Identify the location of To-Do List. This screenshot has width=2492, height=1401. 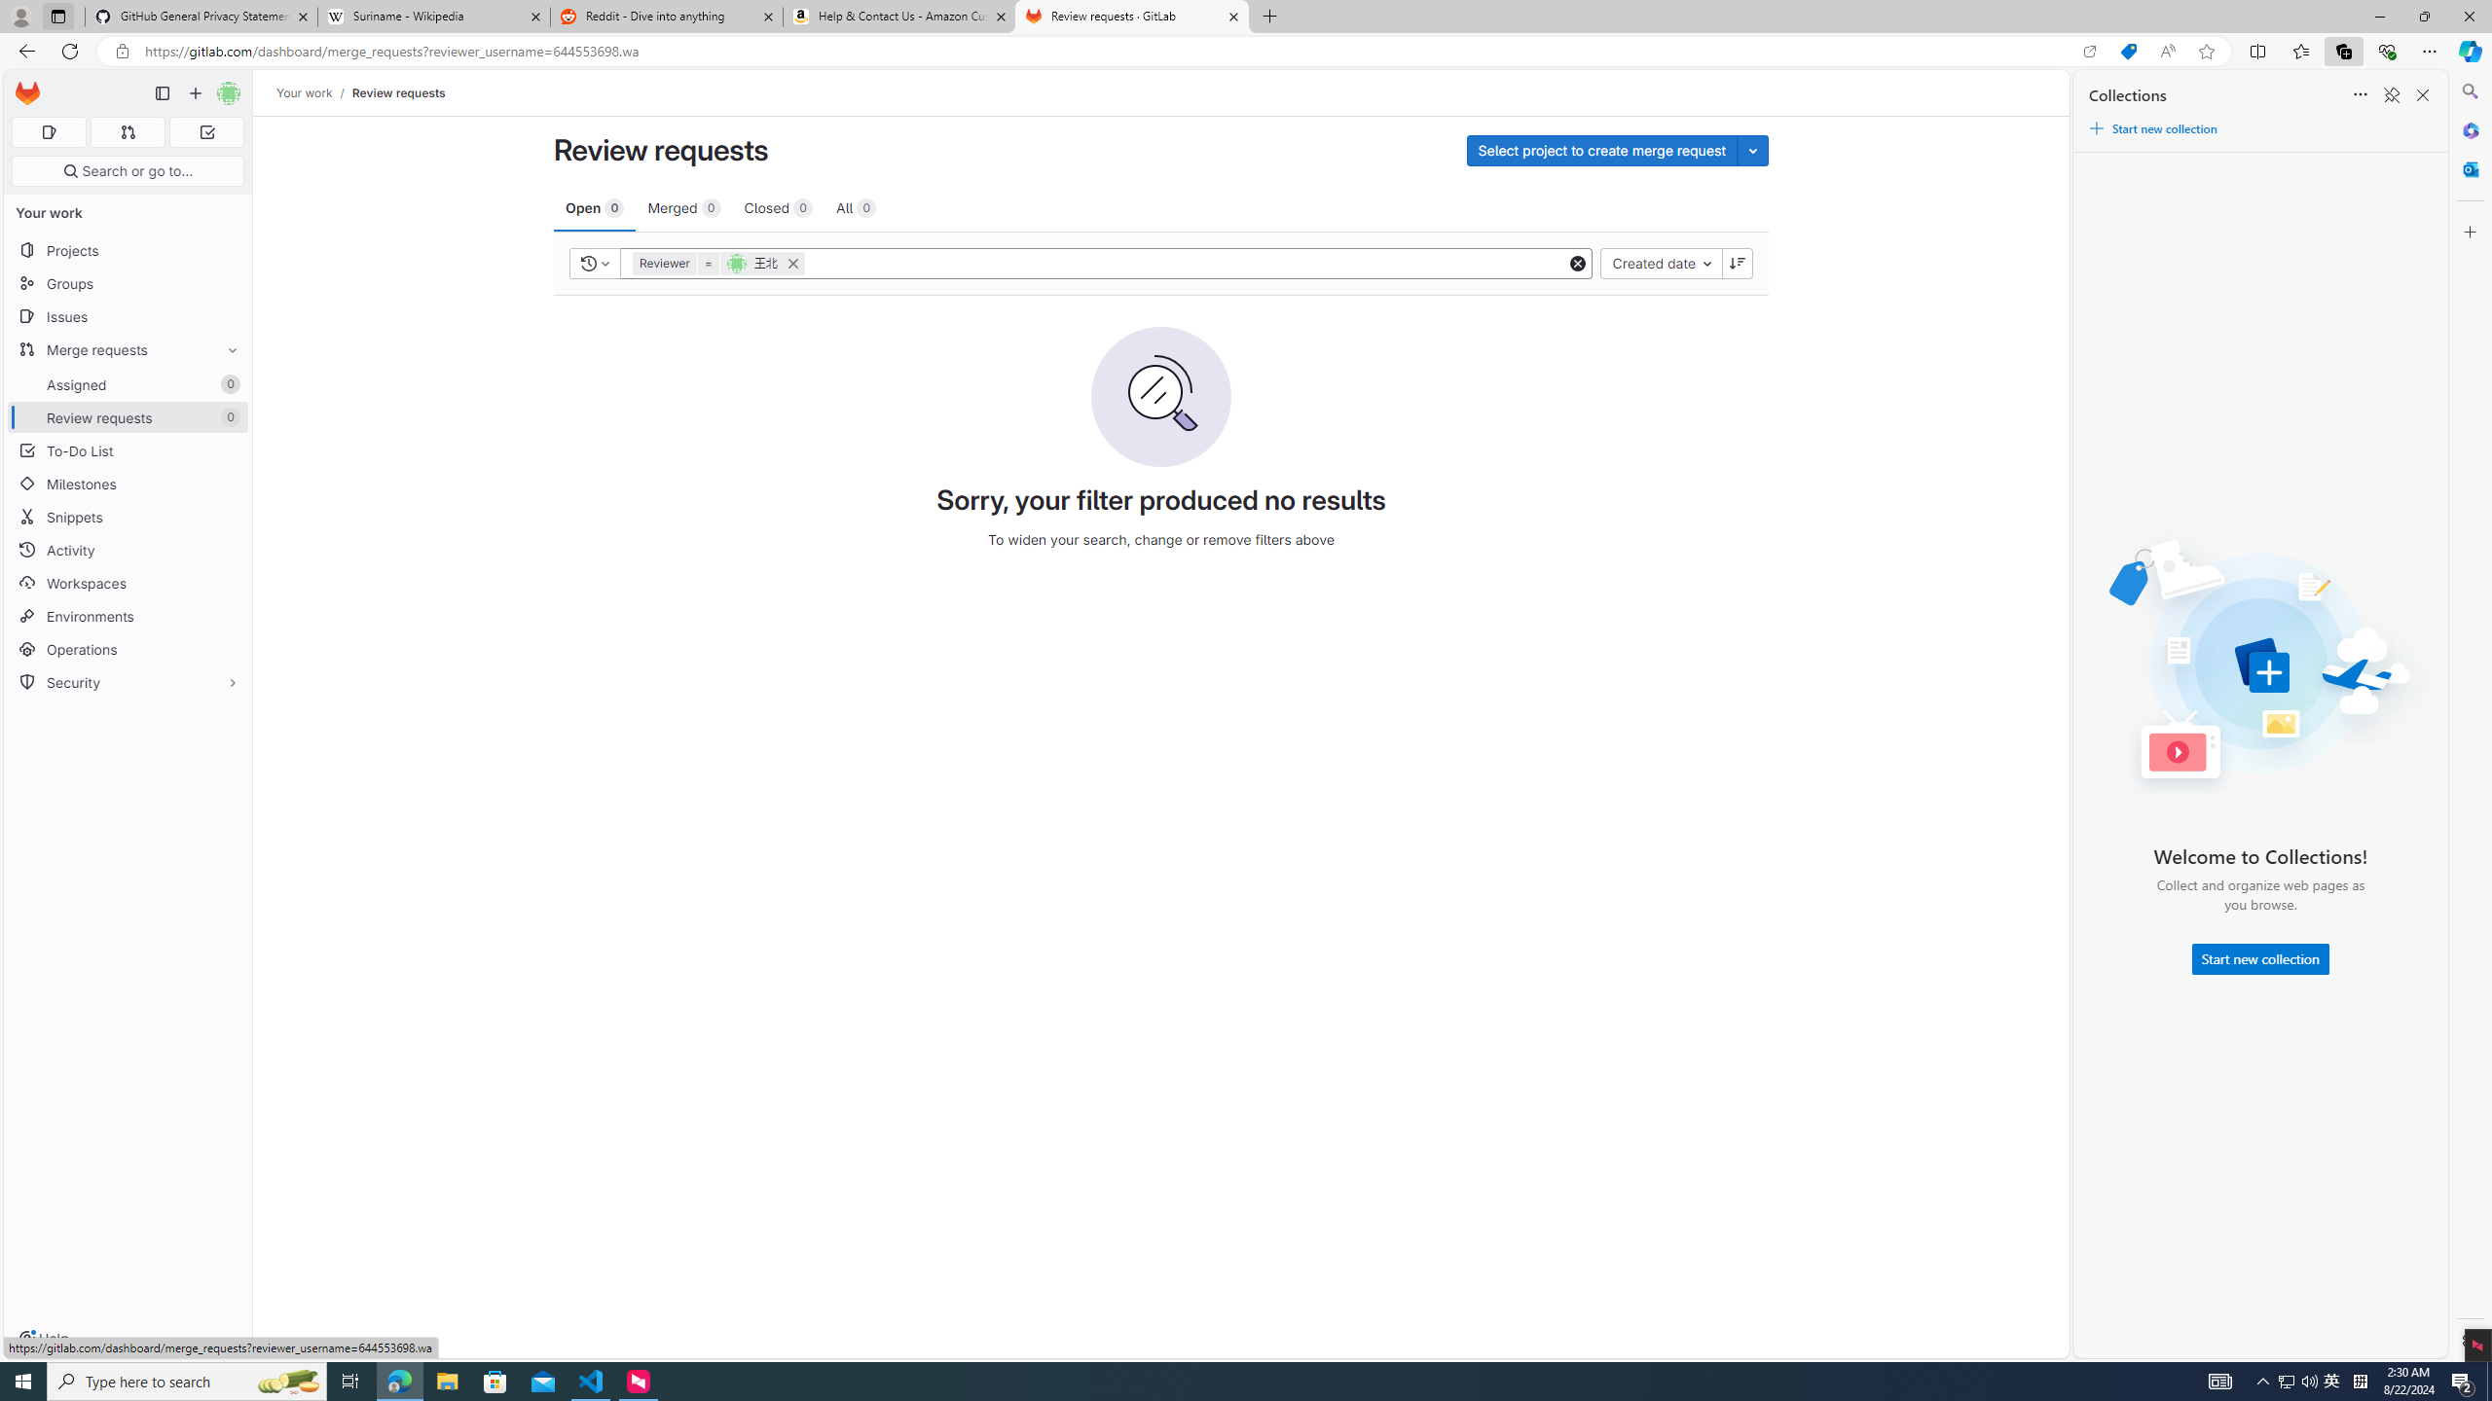
(128, 449).